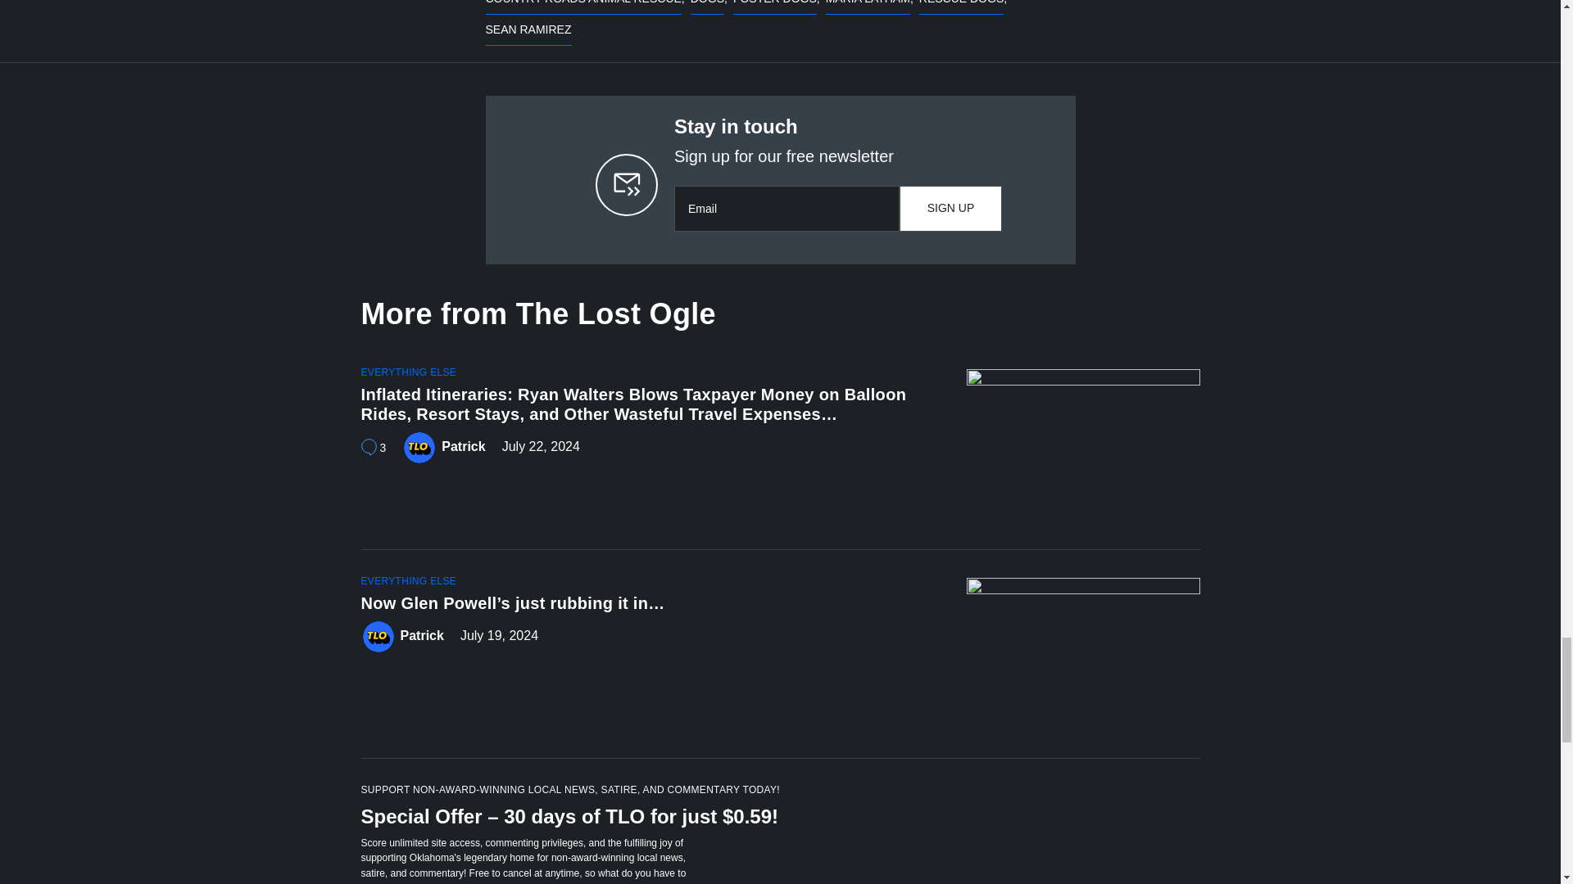 The height and width of the screenshot is (884, 1573). Describe the element at coordinates (774, 7) in the screenshot. I see `FOSTER DOGS` at that location.